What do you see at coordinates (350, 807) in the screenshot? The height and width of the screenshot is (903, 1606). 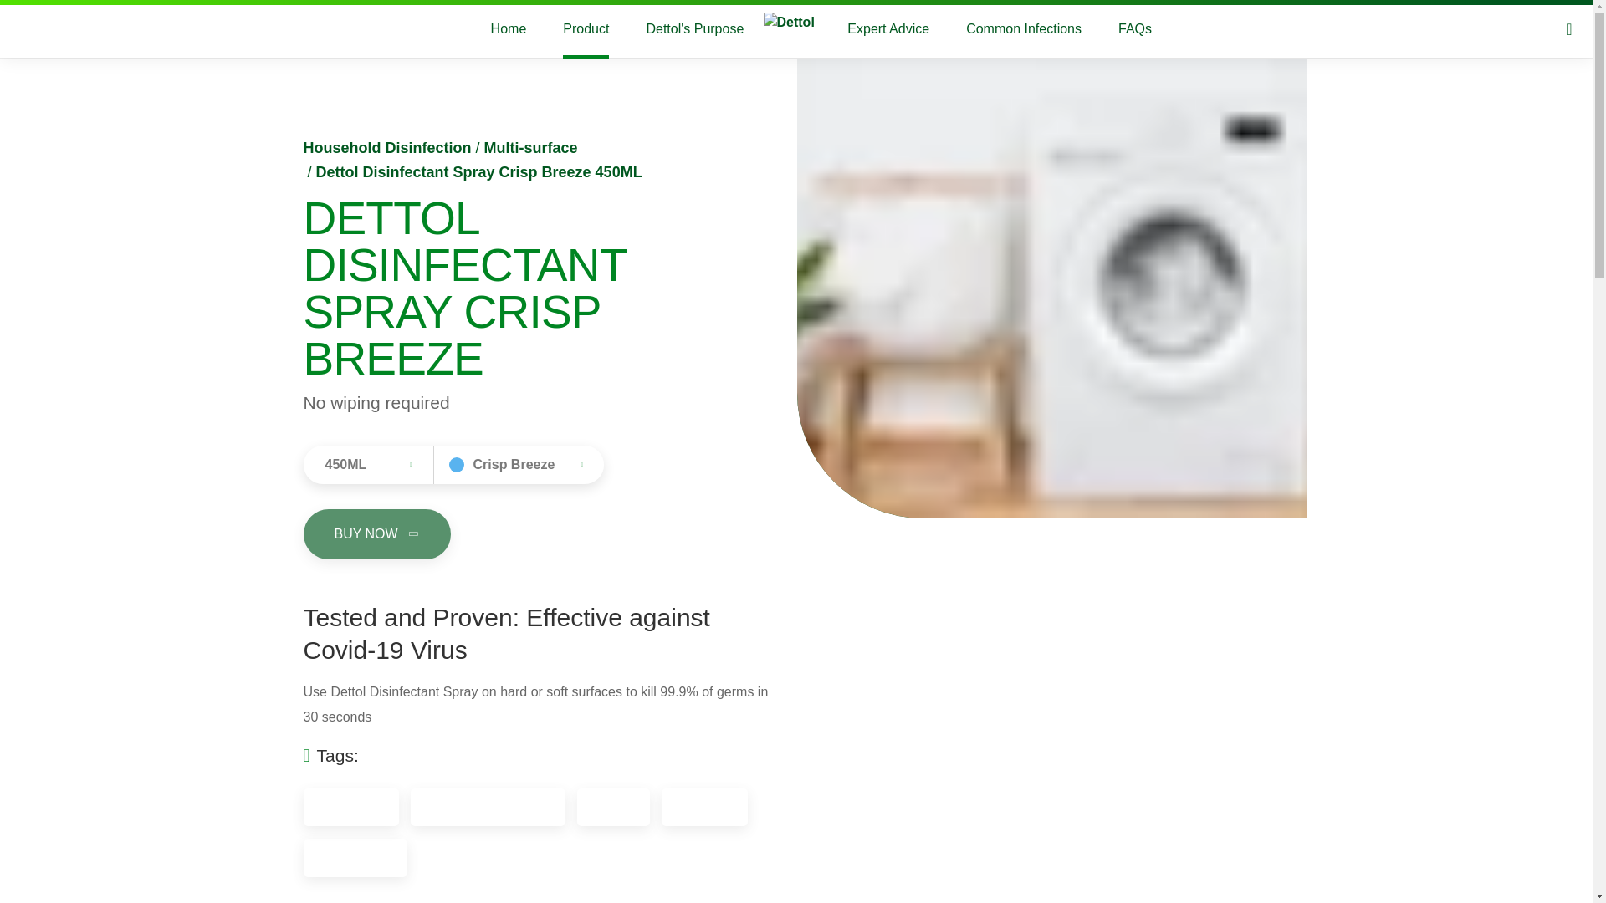 I see `All purpose` at bounding box center [350, 807].